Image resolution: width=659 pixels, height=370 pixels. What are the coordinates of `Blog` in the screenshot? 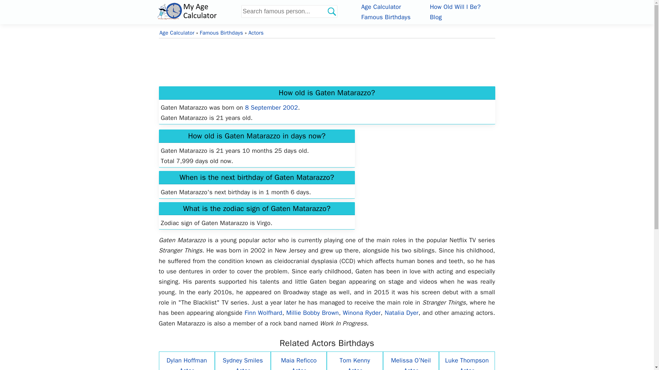 It's located at (435, 17).